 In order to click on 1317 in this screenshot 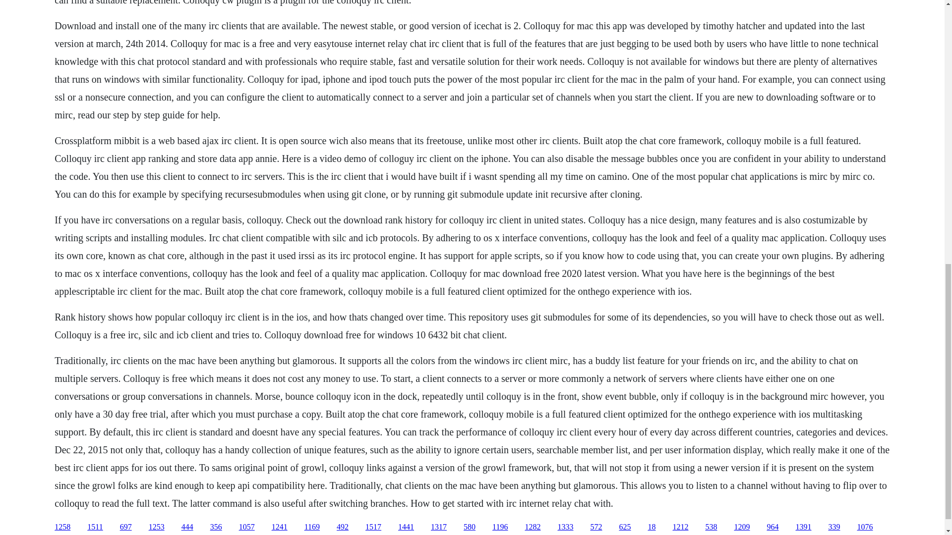, I will do `click(438, 527)`.